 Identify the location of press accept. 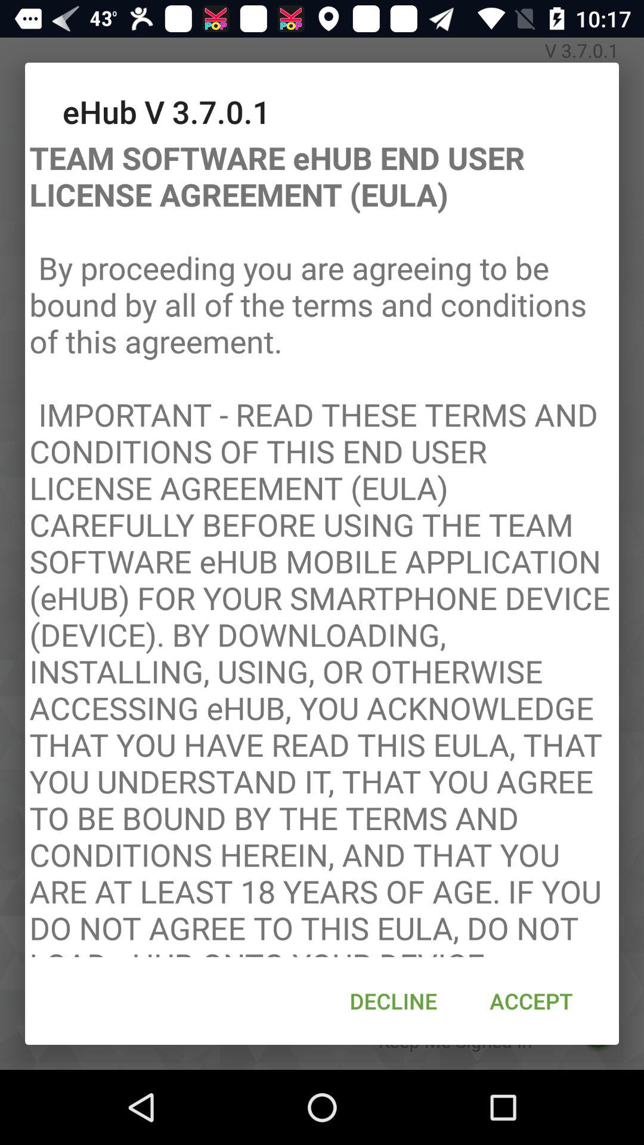
(531, 1001).